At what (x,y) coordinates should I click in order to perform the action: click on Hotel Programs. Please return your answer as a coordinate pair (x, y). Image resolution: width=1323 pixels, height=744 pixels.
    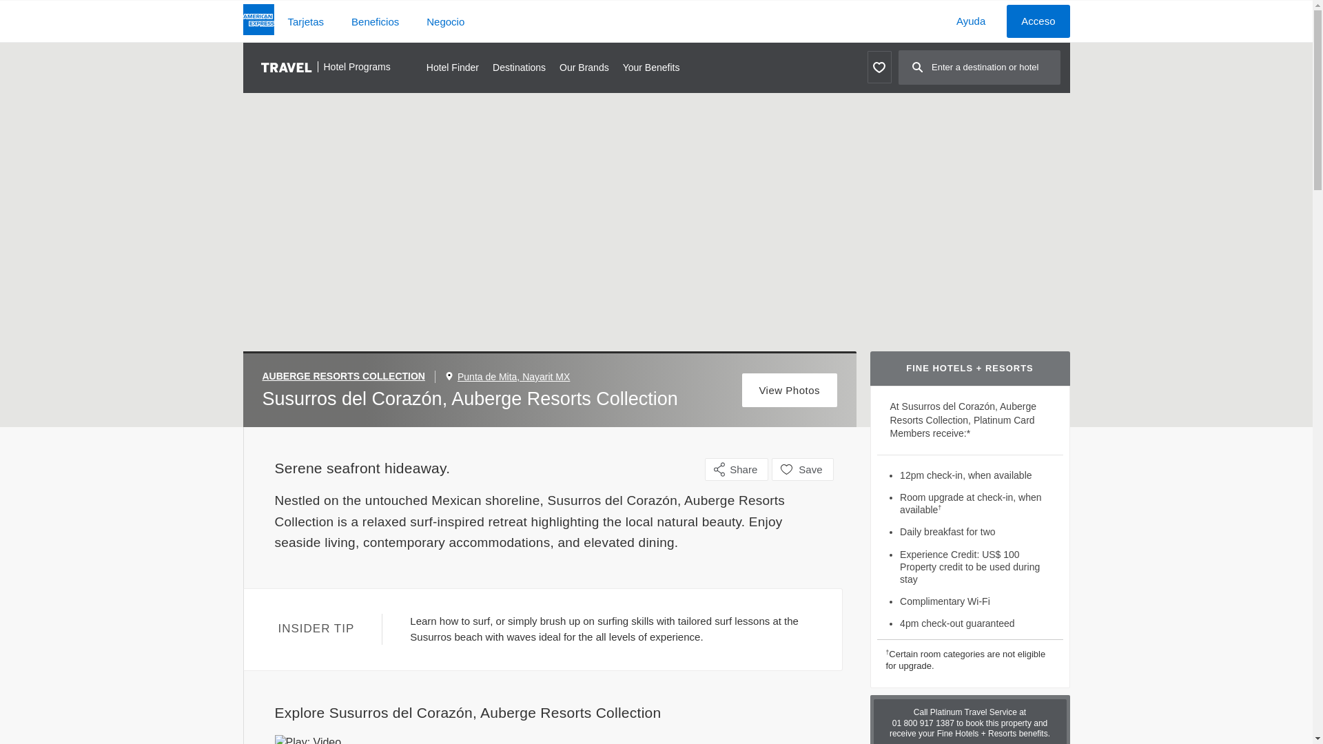
    Looking at the image, I should click on (325, 68).